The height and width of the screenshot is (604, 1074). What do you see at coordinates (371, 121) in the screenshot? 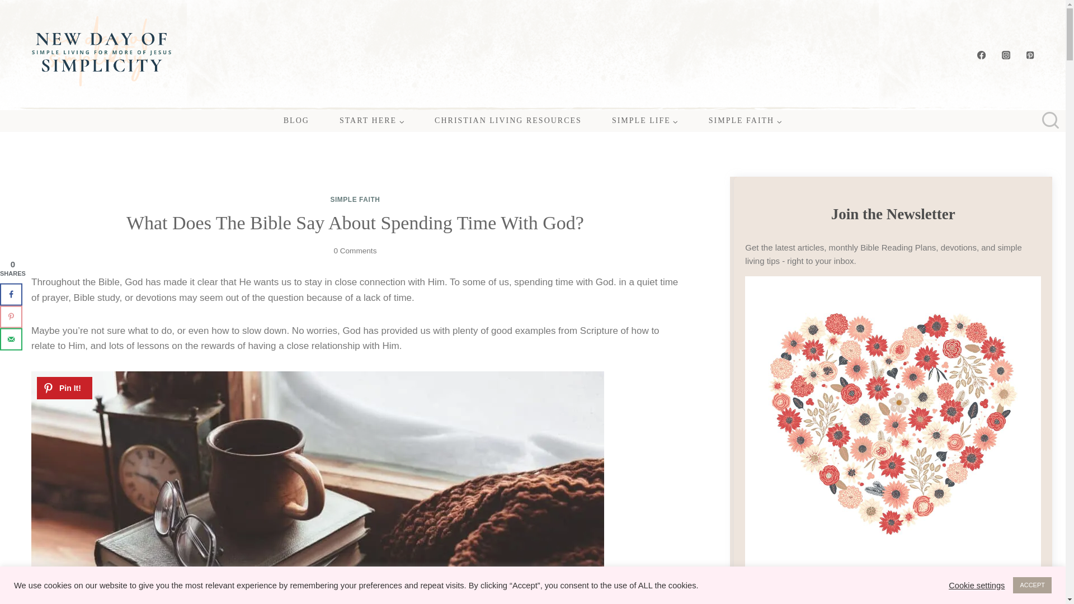
I see `START HERE` at bounding box center [371, 121].